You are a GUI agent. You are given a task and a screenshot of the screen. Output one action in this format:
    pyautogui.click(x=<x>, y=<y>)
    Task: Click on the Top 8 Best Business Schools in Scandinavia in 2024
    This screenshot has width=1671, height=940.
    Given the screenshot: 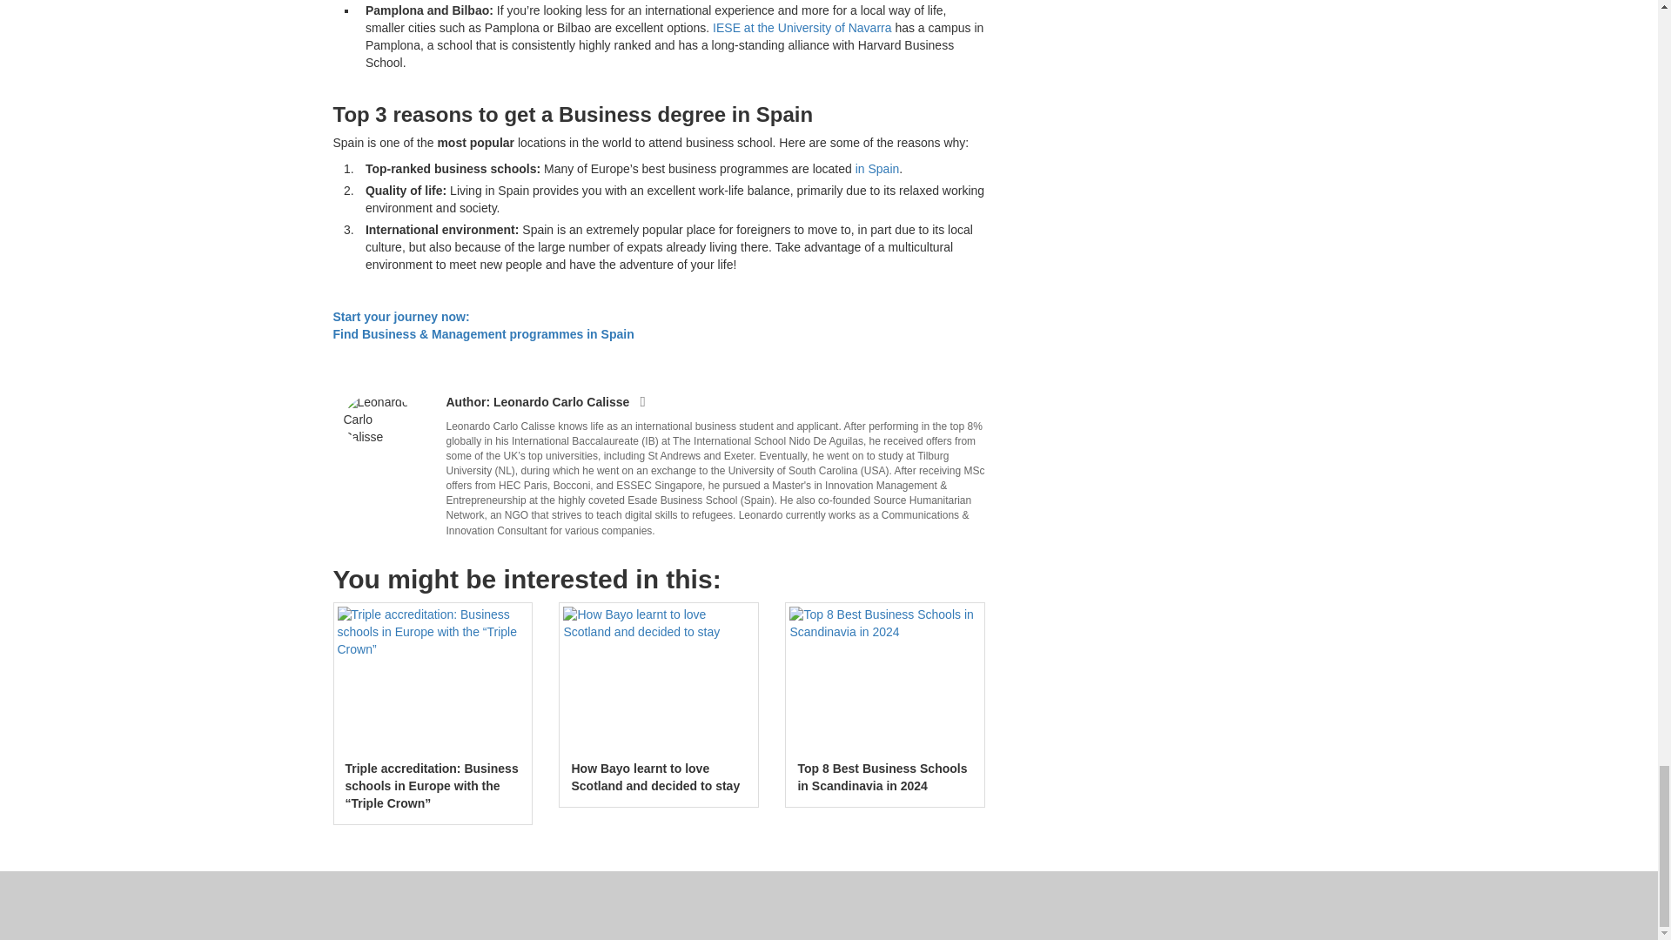 What is the action you would take?
    pyautogui.click(x=884, y=679)
    